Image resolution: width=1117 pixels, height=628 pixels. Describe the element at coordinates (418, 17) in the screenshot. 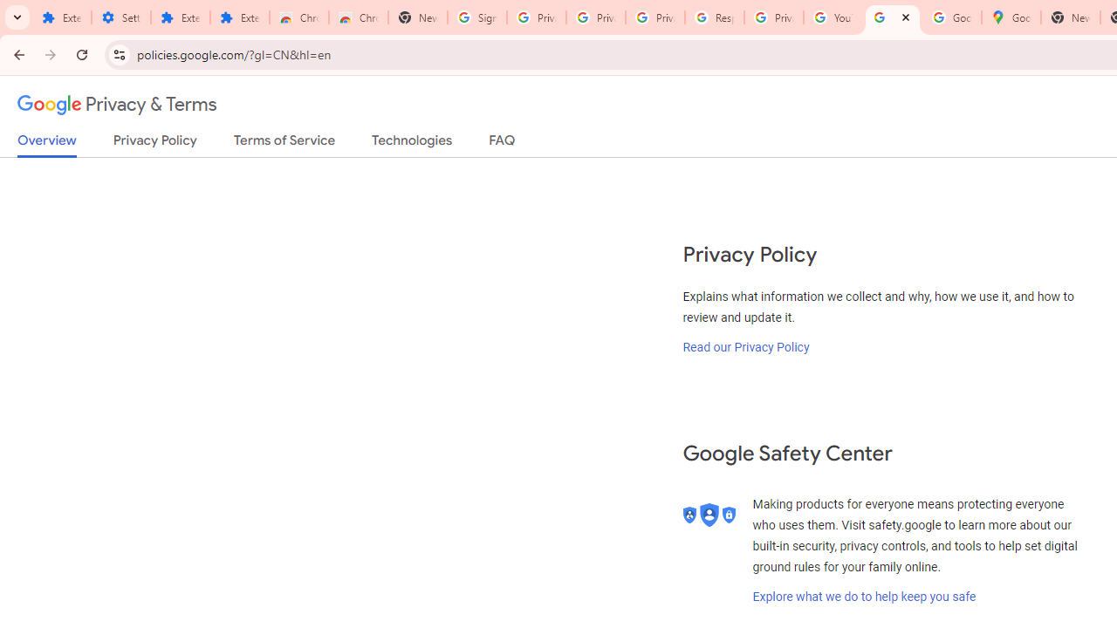

I see `New Tab` at that location.